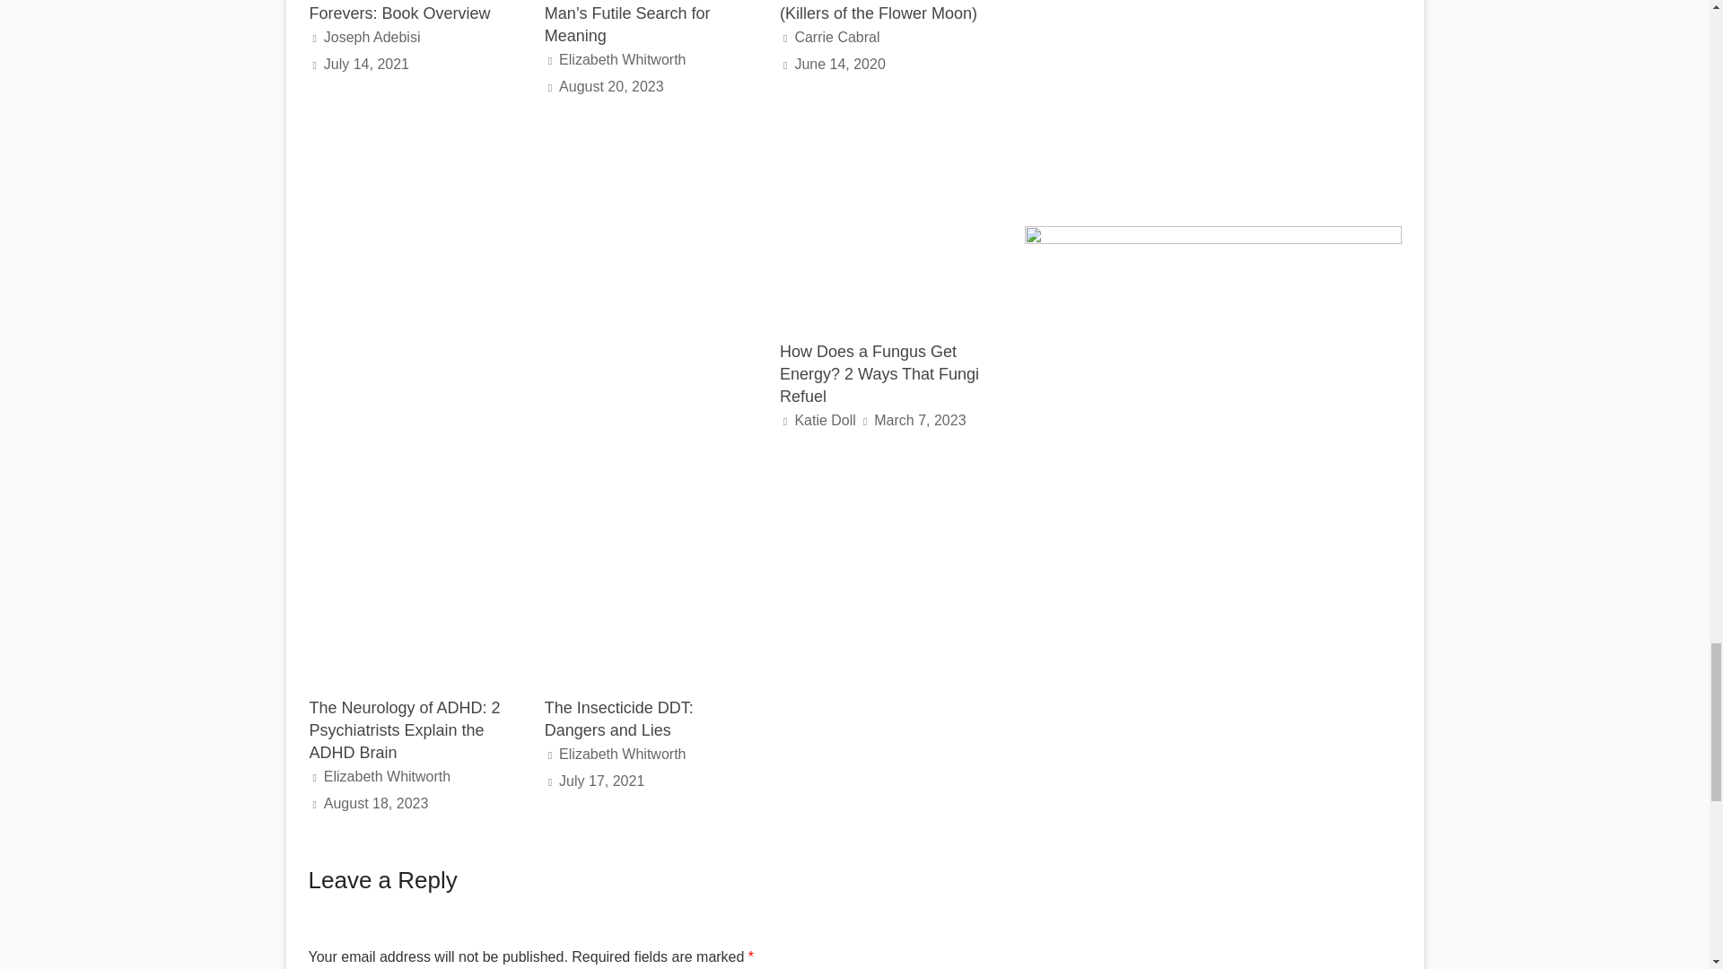 The height and width of the screenshot is (969, 1723). Describe the element at coordinates (622, 59) in the screenshot. I see `Elizabeth Whitworth` at that location.